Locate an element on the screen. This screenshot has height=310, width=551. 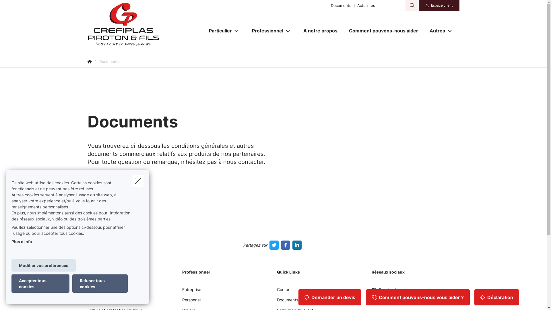
Particulier is located at coordinates (218, 31).